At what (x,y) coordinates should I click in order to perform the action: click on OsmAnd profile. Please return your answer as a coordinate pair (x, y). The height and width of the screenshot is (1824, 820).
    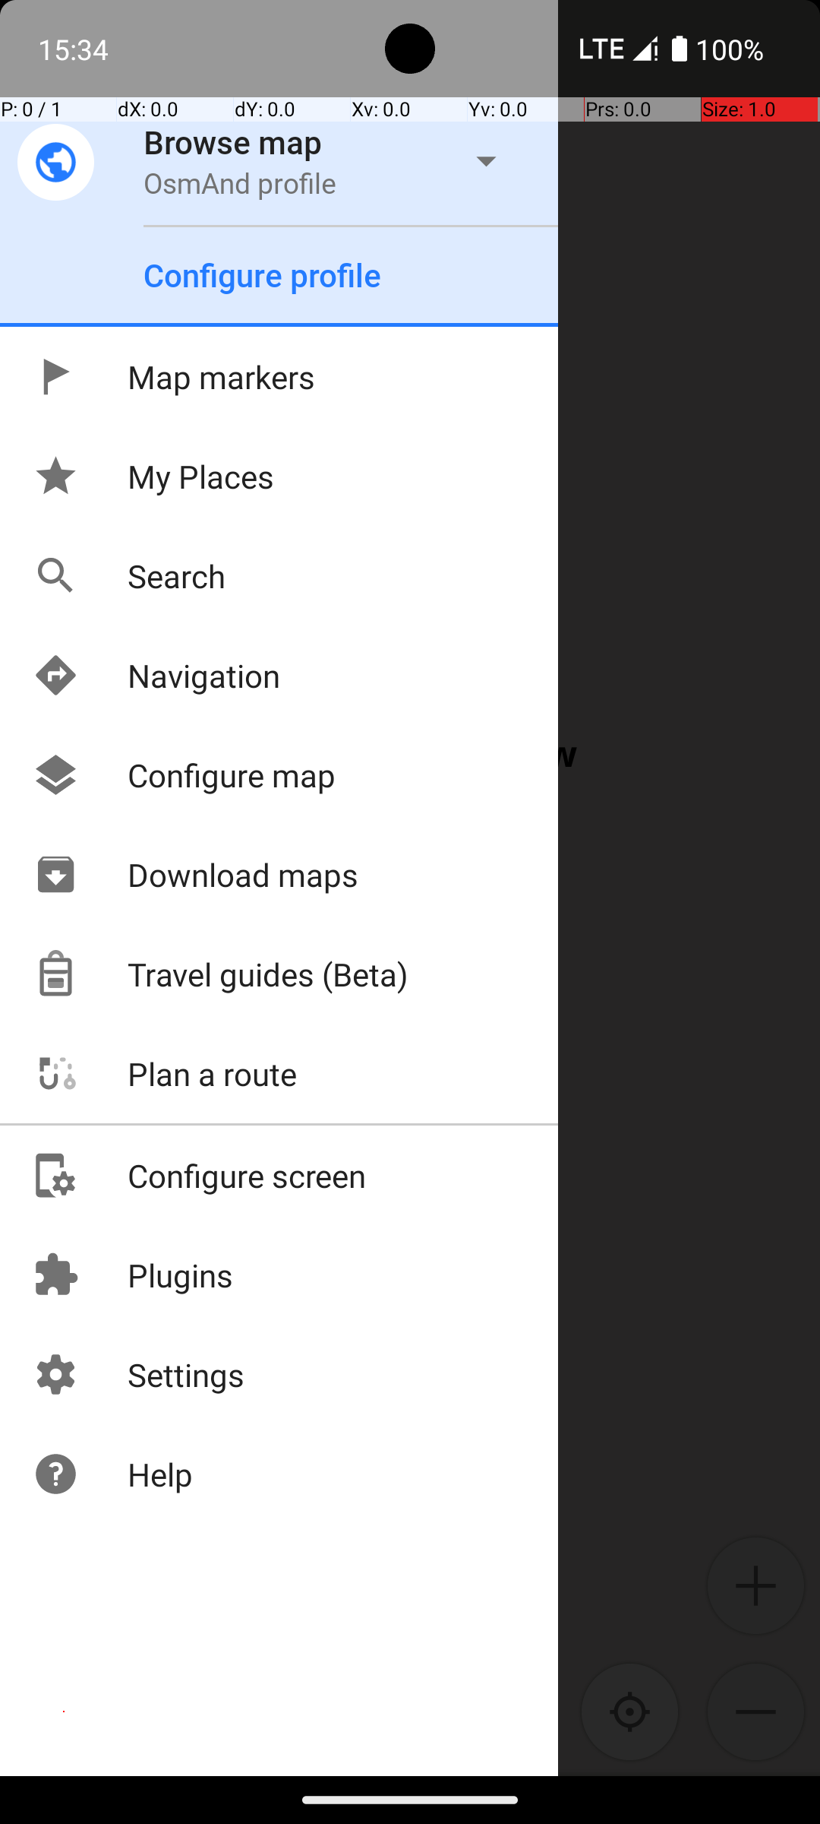
    Looking at the image, I should click on (240, 182).